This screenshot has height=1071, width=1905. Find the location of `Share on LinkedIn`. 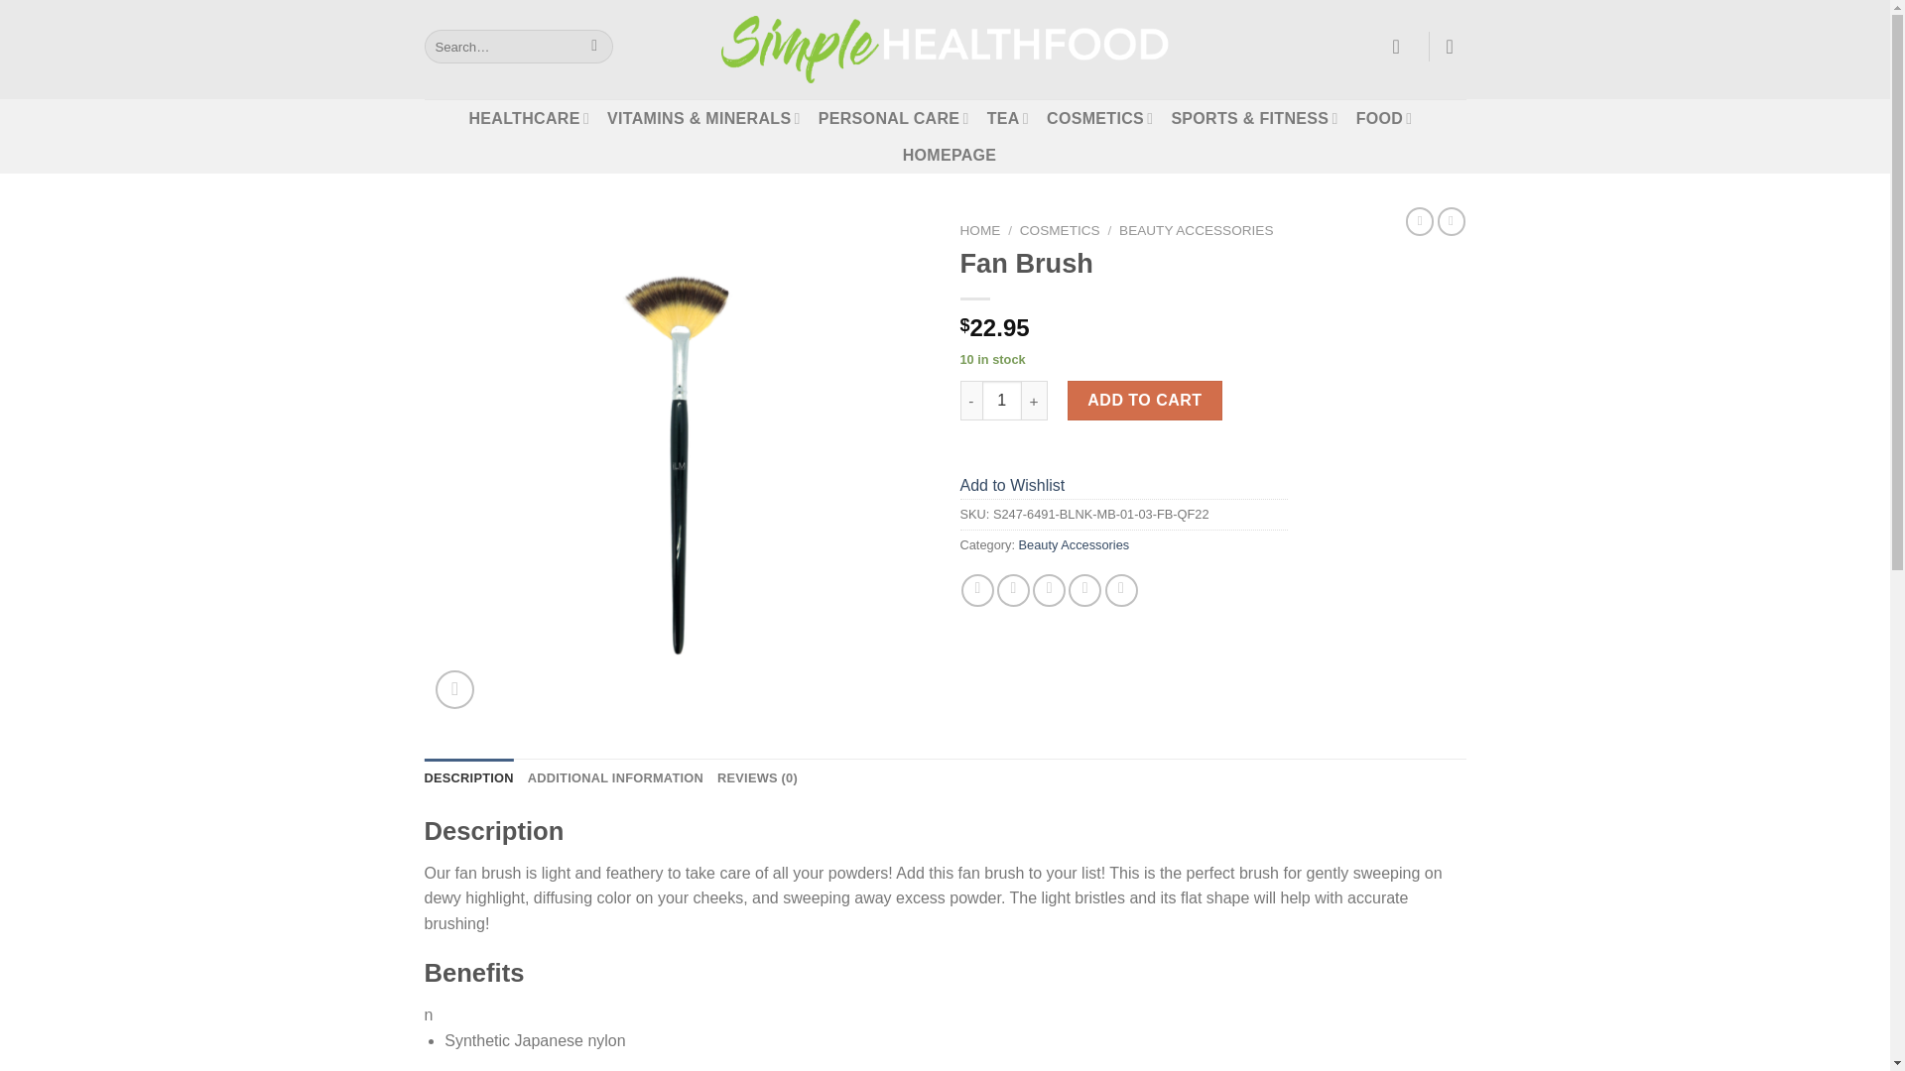

Share on LinkedIn is located at coordinates (1121, 590).